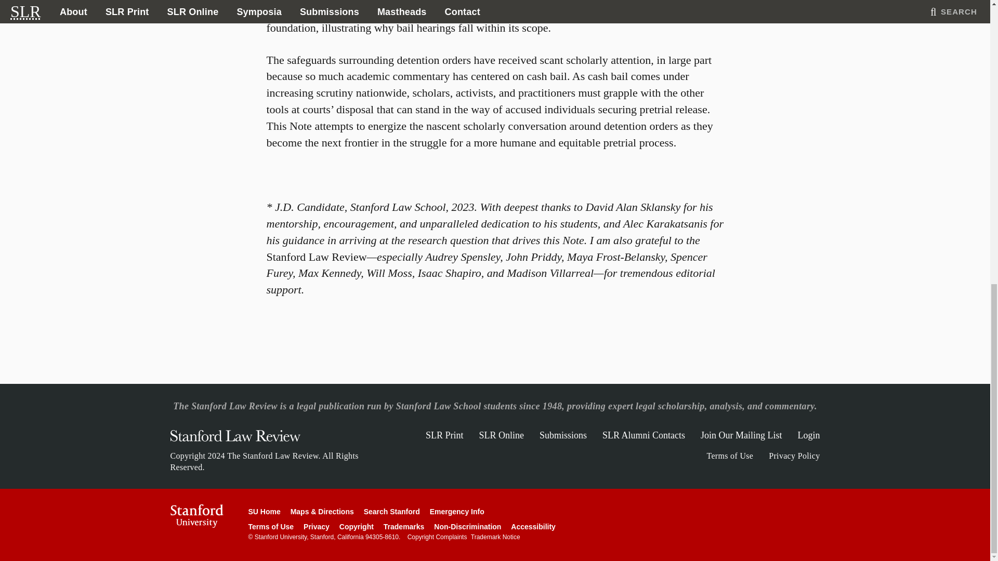 This screenshot has height=561, width=998. What do you see at coordinates (445, 435) in the screenshot?
I see `SLR Print` at bounding box center [445, 435].